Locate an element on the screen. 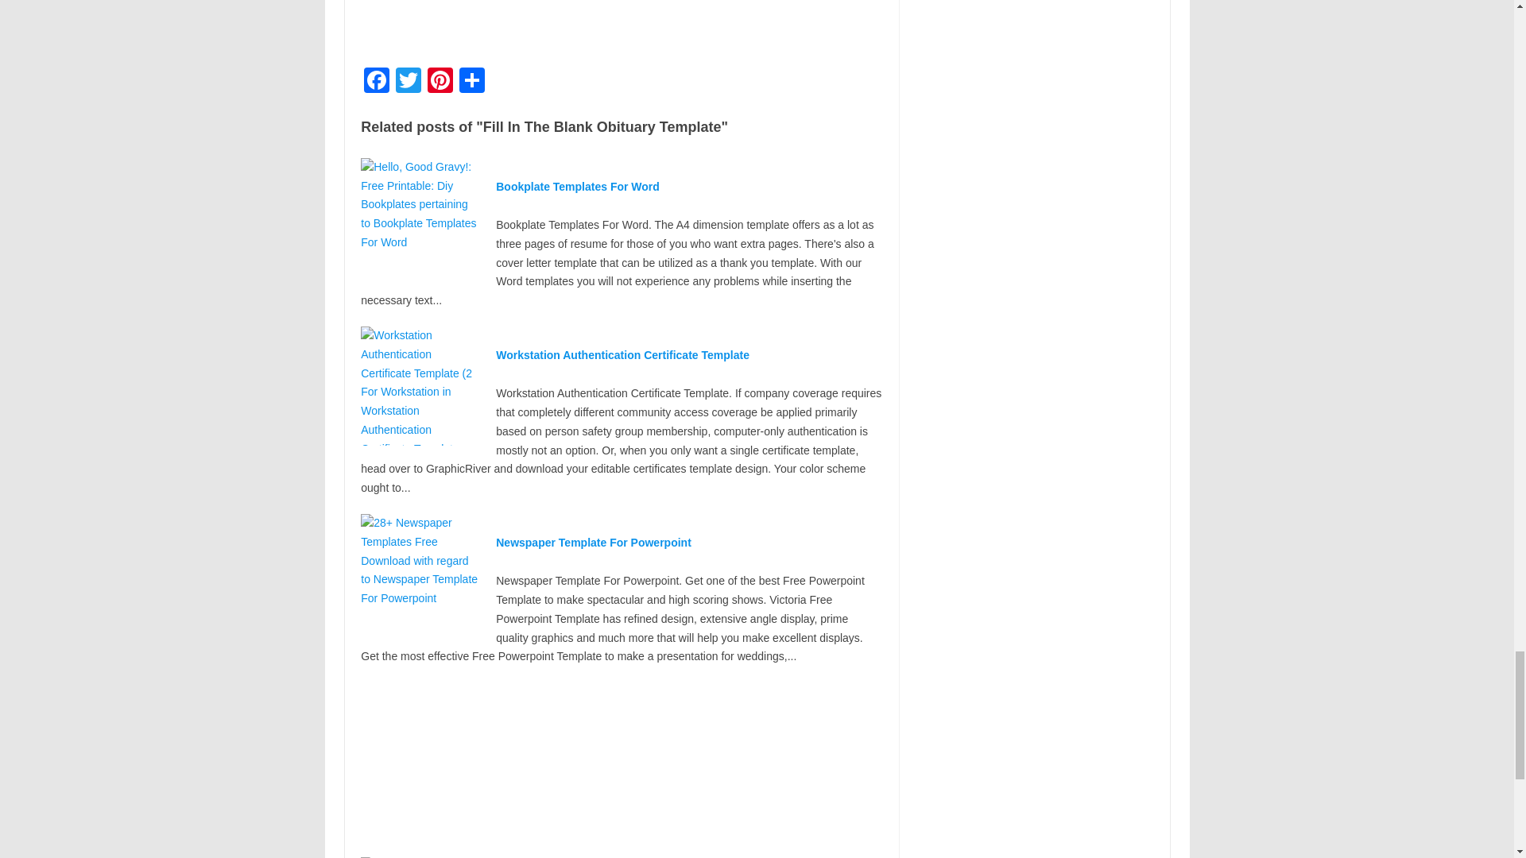 The image size is (1526, 858). Pinterest is located at coordinates (440, 83).